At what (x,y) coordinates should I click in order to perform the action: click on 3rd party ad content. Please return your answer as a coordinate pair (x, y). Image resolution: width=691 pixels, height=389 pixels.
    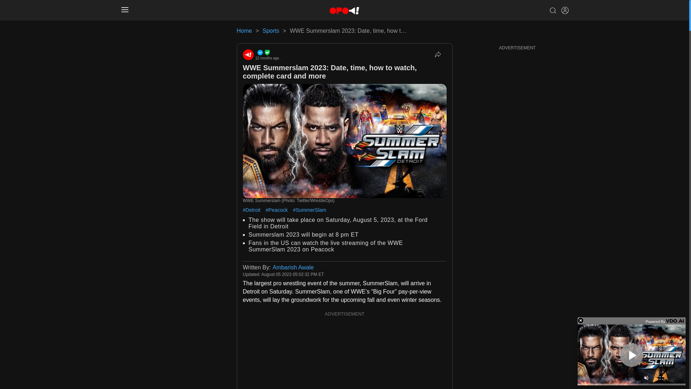
    Looking at the image, I should click on (345, 354).